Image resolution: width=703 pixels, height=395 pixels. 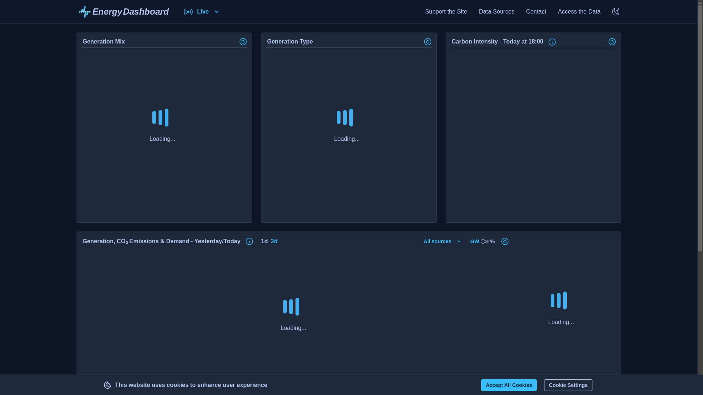 I want to click on on, so click(x=123, y=12).